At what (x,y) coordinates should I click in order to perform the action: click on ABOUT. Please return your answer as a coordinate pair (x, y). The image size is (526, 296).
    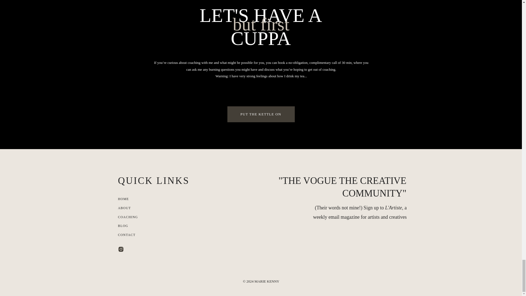
    Looking at the image, I should click on (130, 208).